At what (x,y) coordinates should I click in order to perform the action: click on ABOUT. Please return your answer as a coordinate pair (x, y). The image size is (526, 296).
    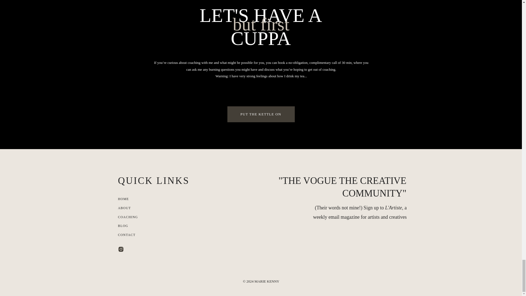
    Looking at the image, I should click on (130, 208).